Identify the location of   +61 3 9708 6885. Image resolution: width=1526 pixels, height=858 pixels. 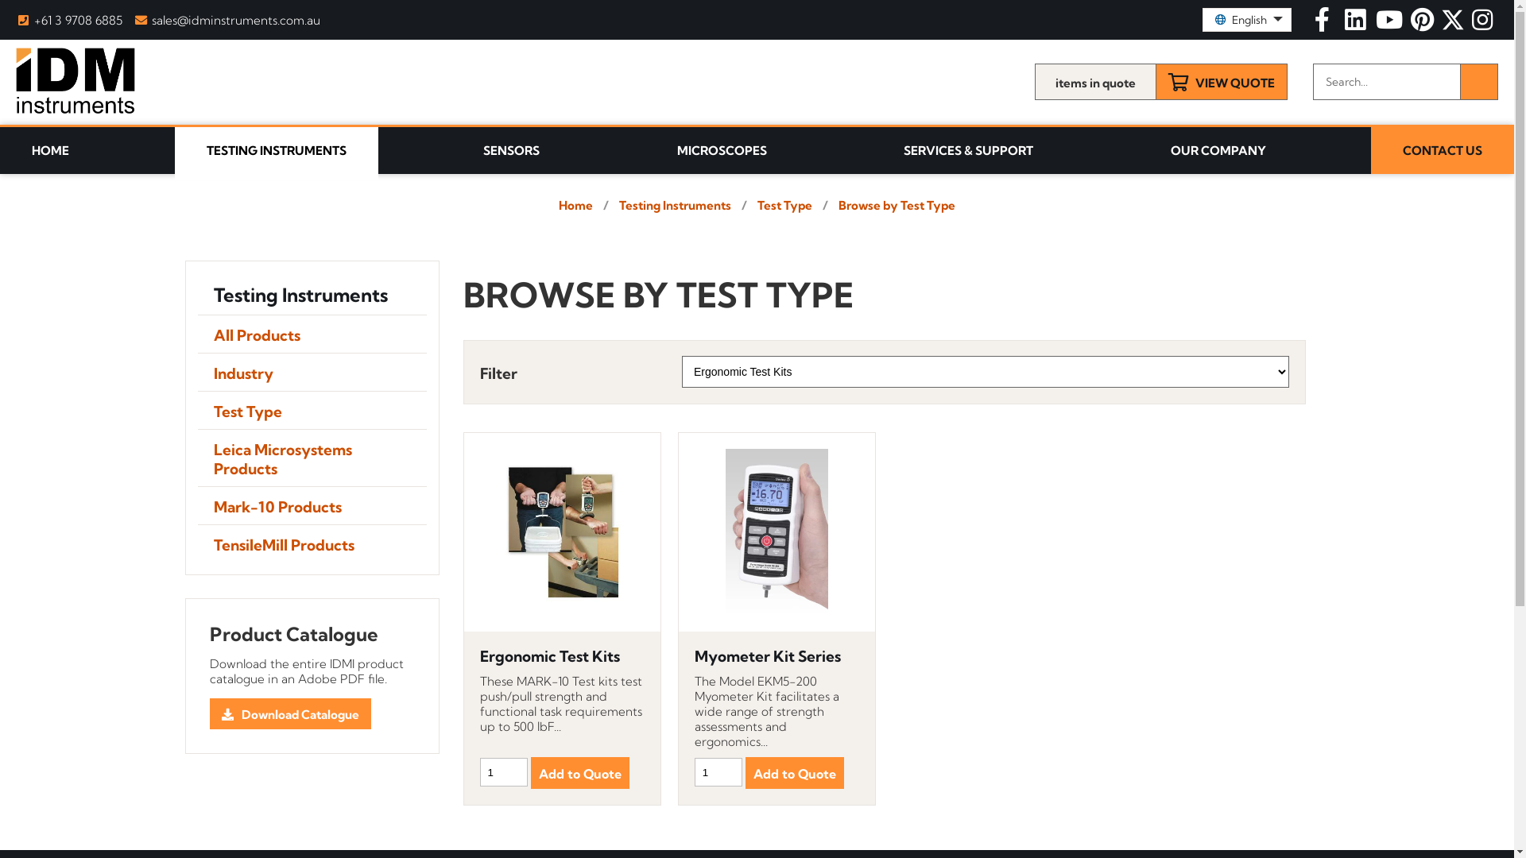
(69, 21).